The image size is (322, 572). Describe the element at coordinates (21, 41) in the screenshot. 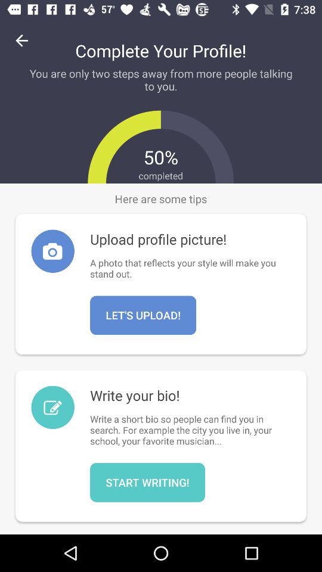

I see `click icon at the top left corner` at that location.